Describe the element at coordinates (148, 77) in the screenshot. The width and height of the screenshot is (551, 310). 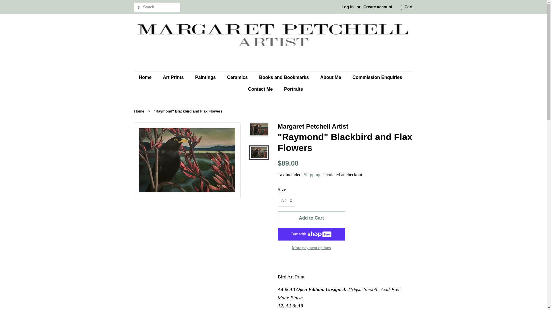
I see `Home` at that location.